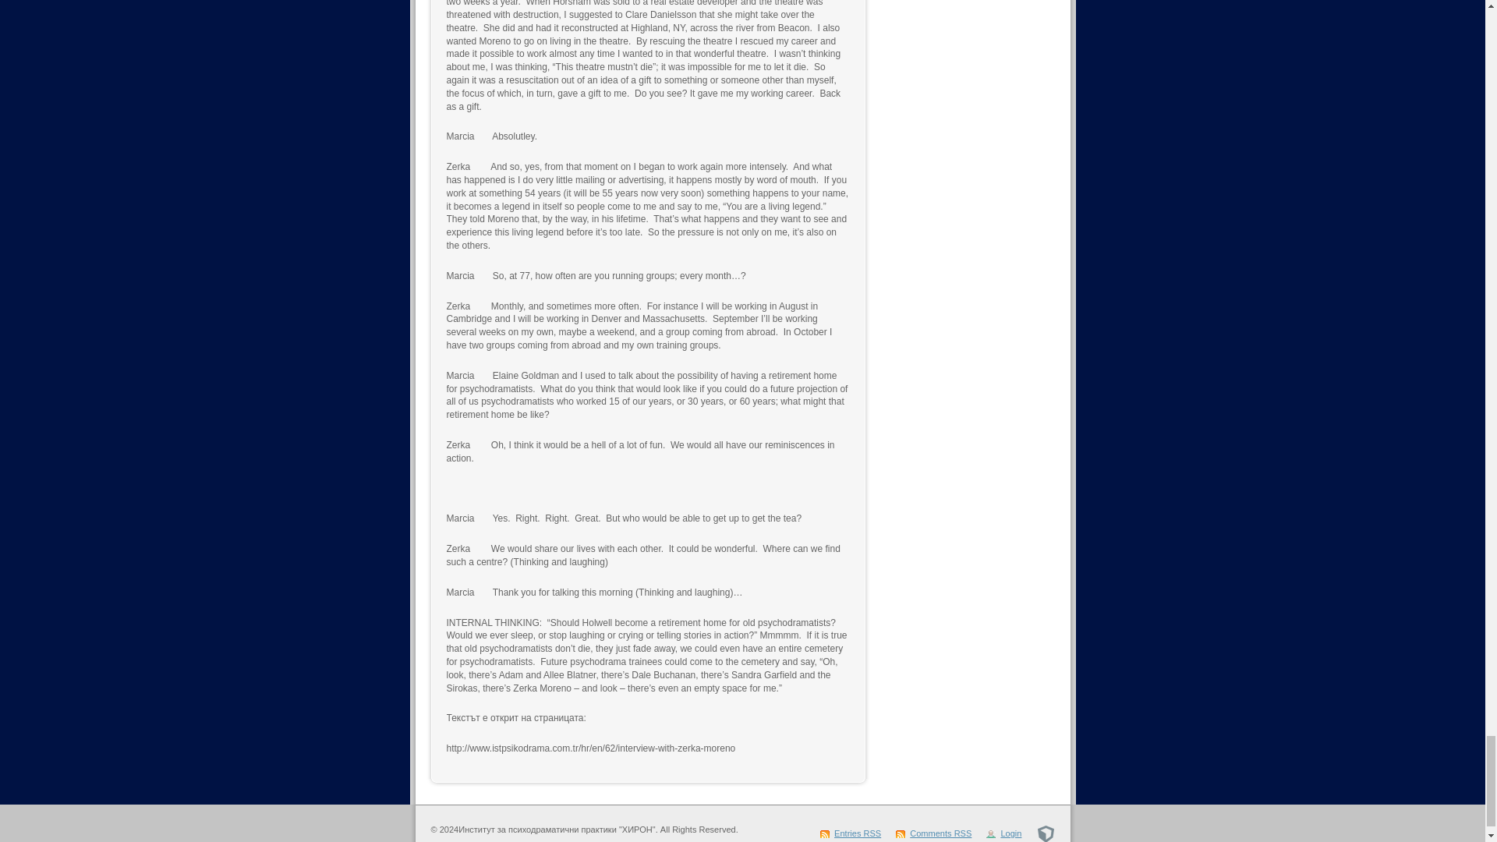 This screenshot has width=1497, height=842. I want to click on AOE, so click(1046, 833).